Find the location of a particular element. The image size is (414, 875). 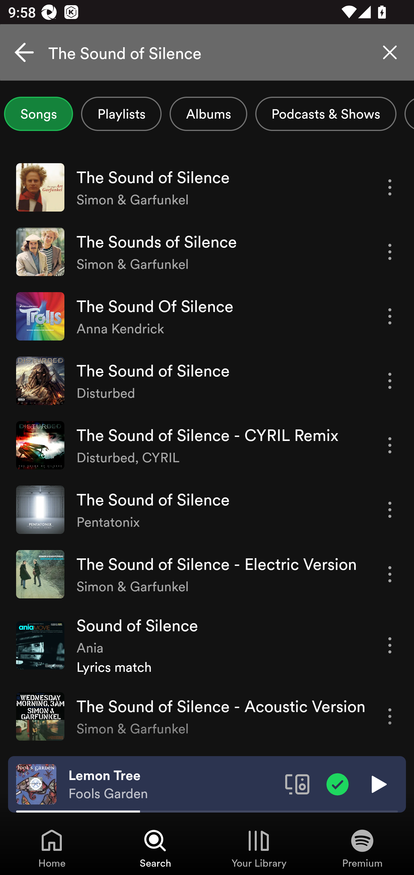

The cover art of the currently playing track is located at coordinates (36, 784).